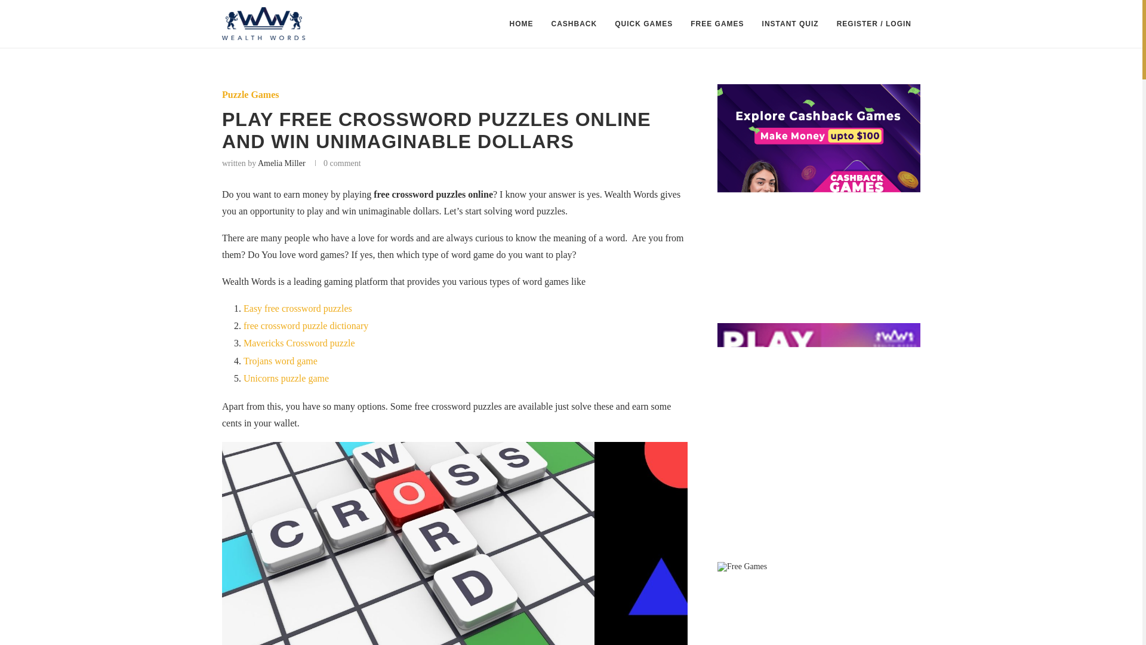  Describe the element at coordinates (299, 343) in the screenshot. I see `Mavericks Crossword puzzle` at that location.